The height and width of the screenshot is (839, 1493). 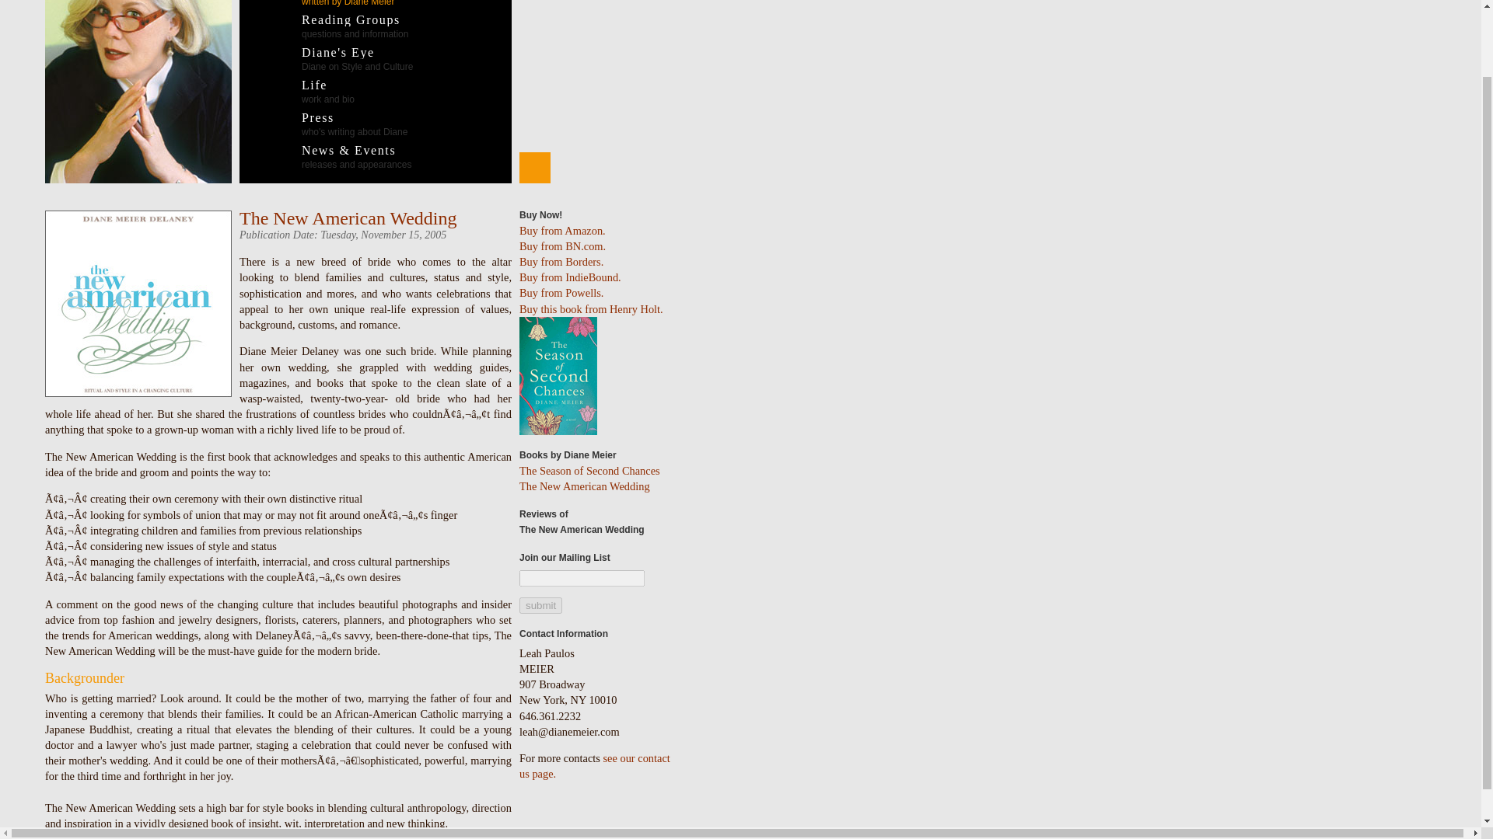 What do you see at coordinates (331, 3) in the screenshot?
I see `Buy from Powells.` at bounding box center [331, 3].